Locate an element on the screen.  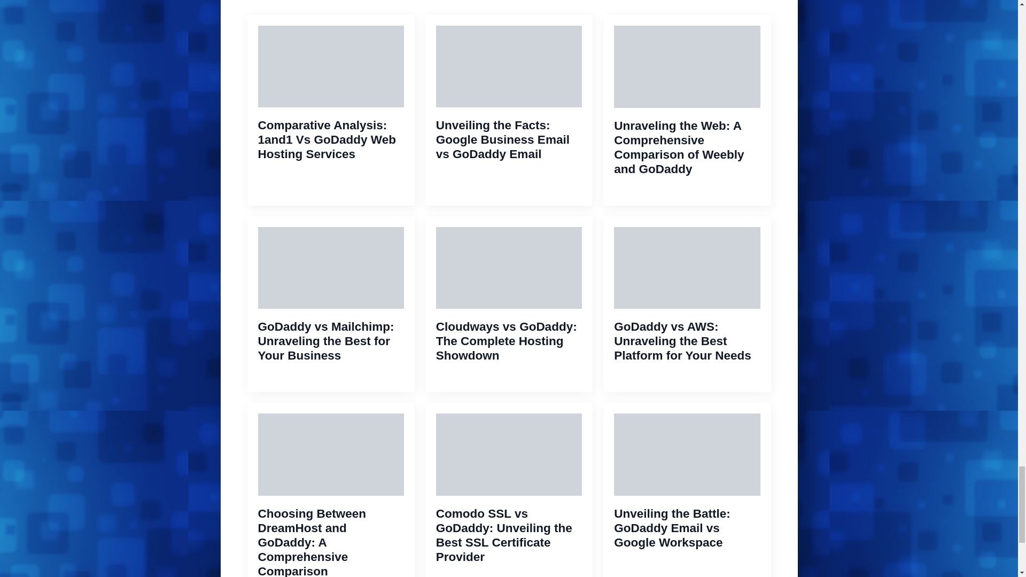
GoDaddy vs Mailchimp: Unraveling the Best for Your Business is located at coordinates (330, 341).